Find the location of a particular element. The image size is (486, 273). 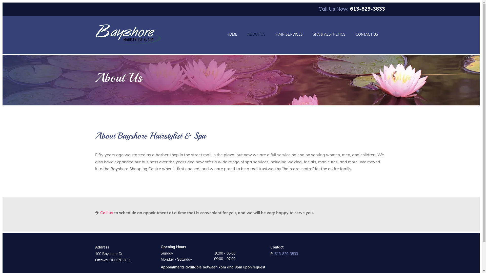

     Call us is located at coordinates (104, 213).